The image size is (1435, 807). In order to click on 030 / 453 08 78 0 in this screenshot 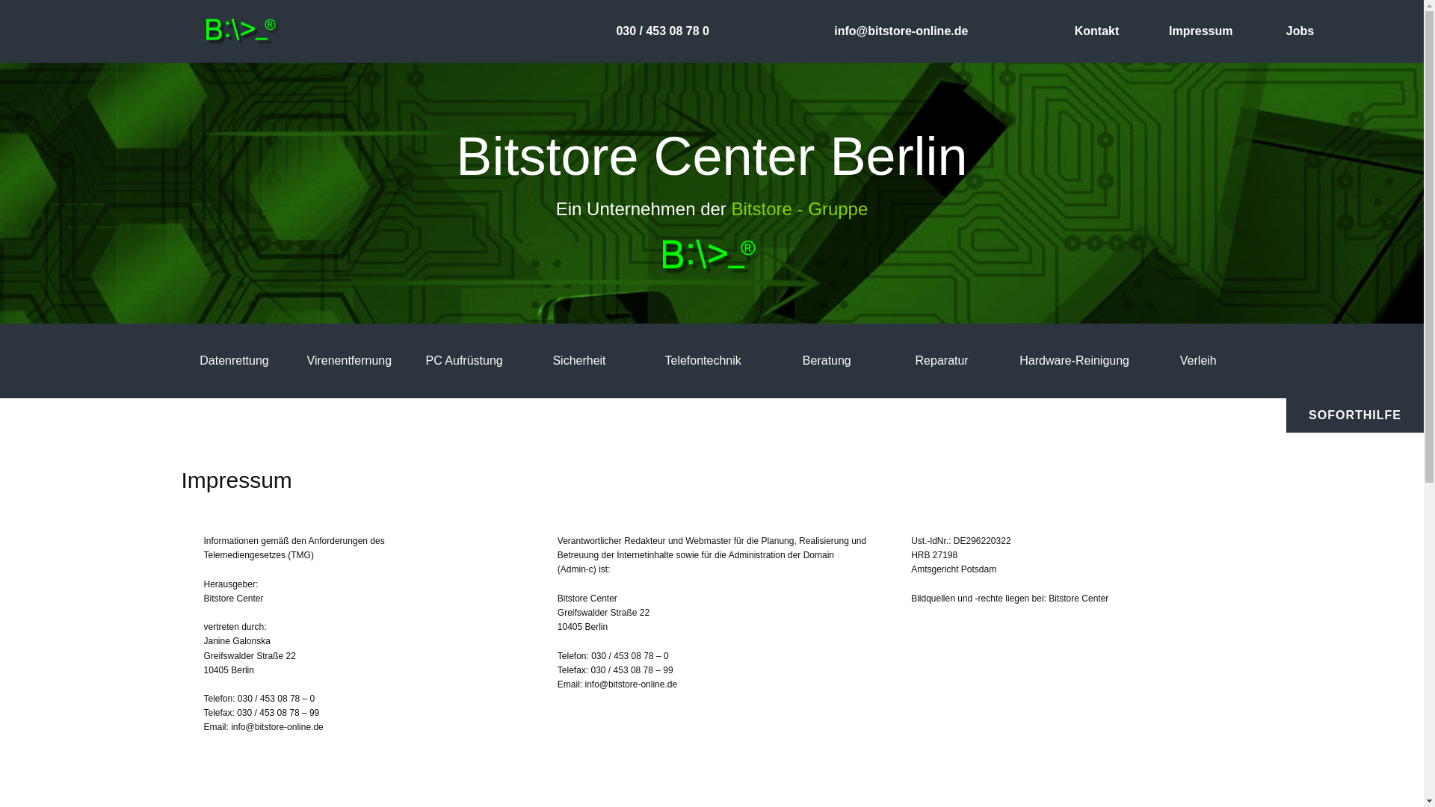, I will do `click(662, 31)`.